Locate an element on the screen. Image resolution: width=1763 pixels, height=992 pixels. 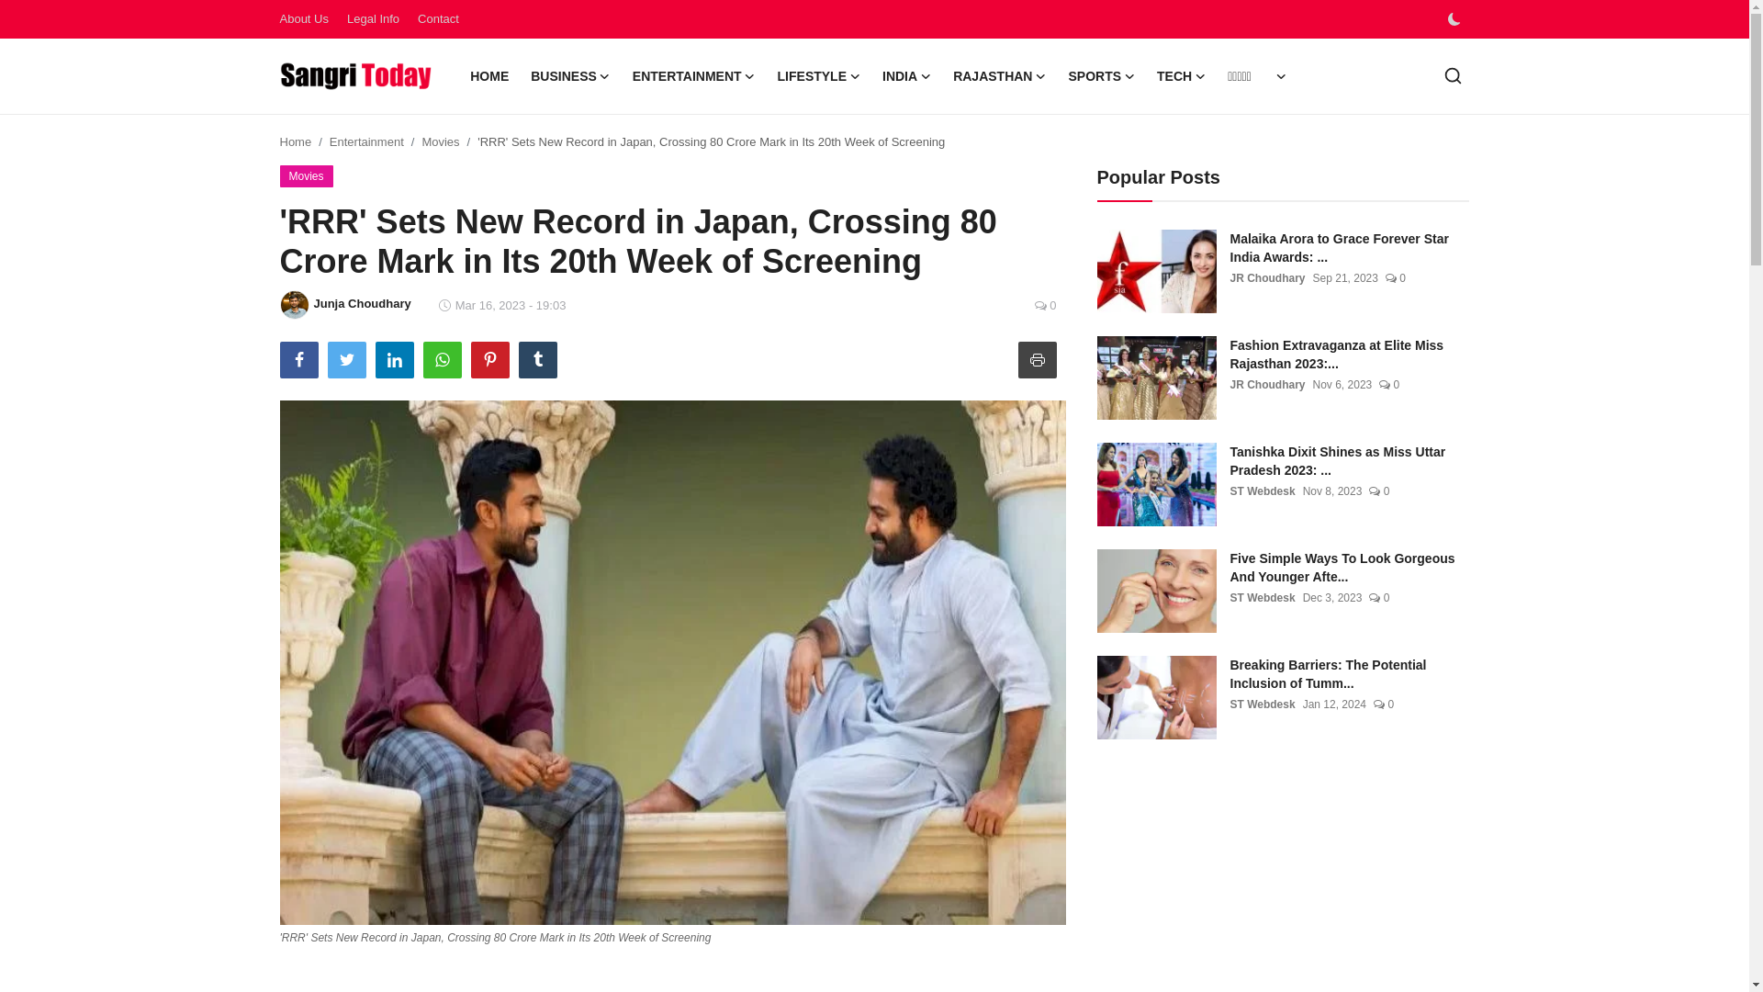
Contact is located at coordinates (438, 18).